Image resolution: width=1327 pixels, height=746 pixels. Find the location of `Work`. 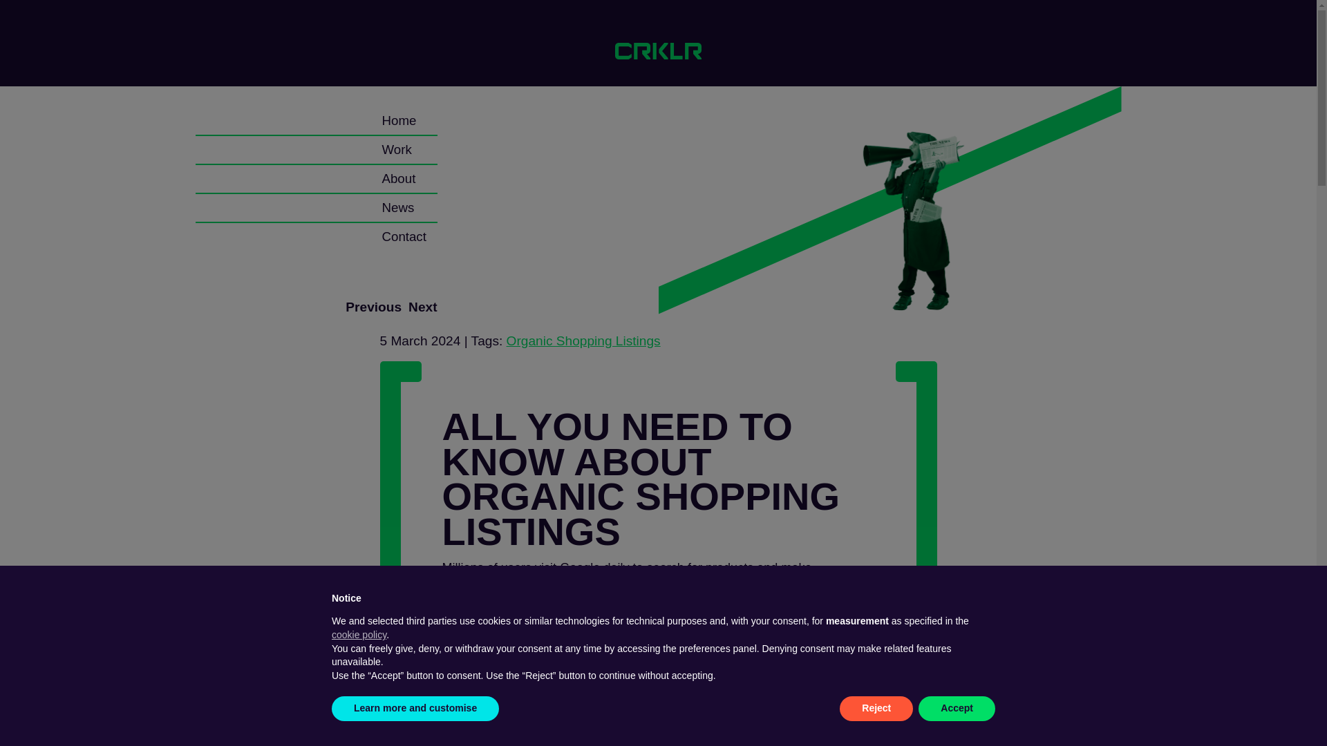

Work is located at coordinates (397, 150).